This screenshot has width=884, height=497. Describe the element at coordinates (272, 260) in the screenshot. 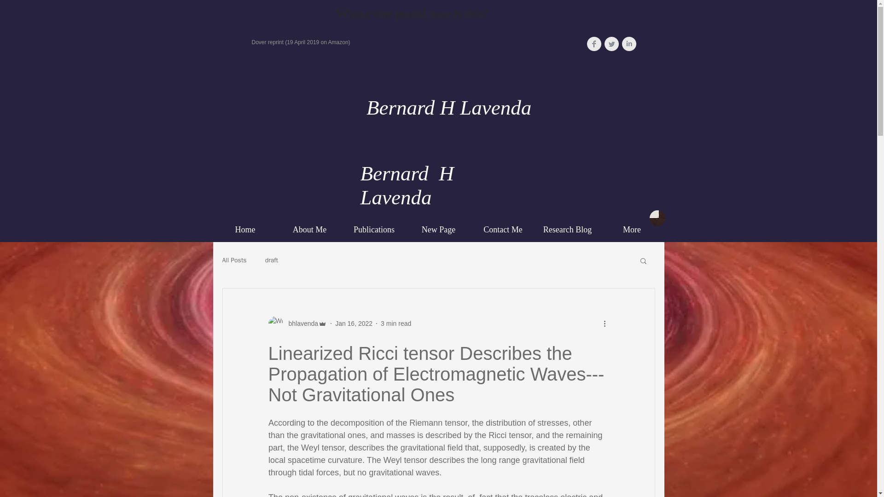

I see `draft` at that location.